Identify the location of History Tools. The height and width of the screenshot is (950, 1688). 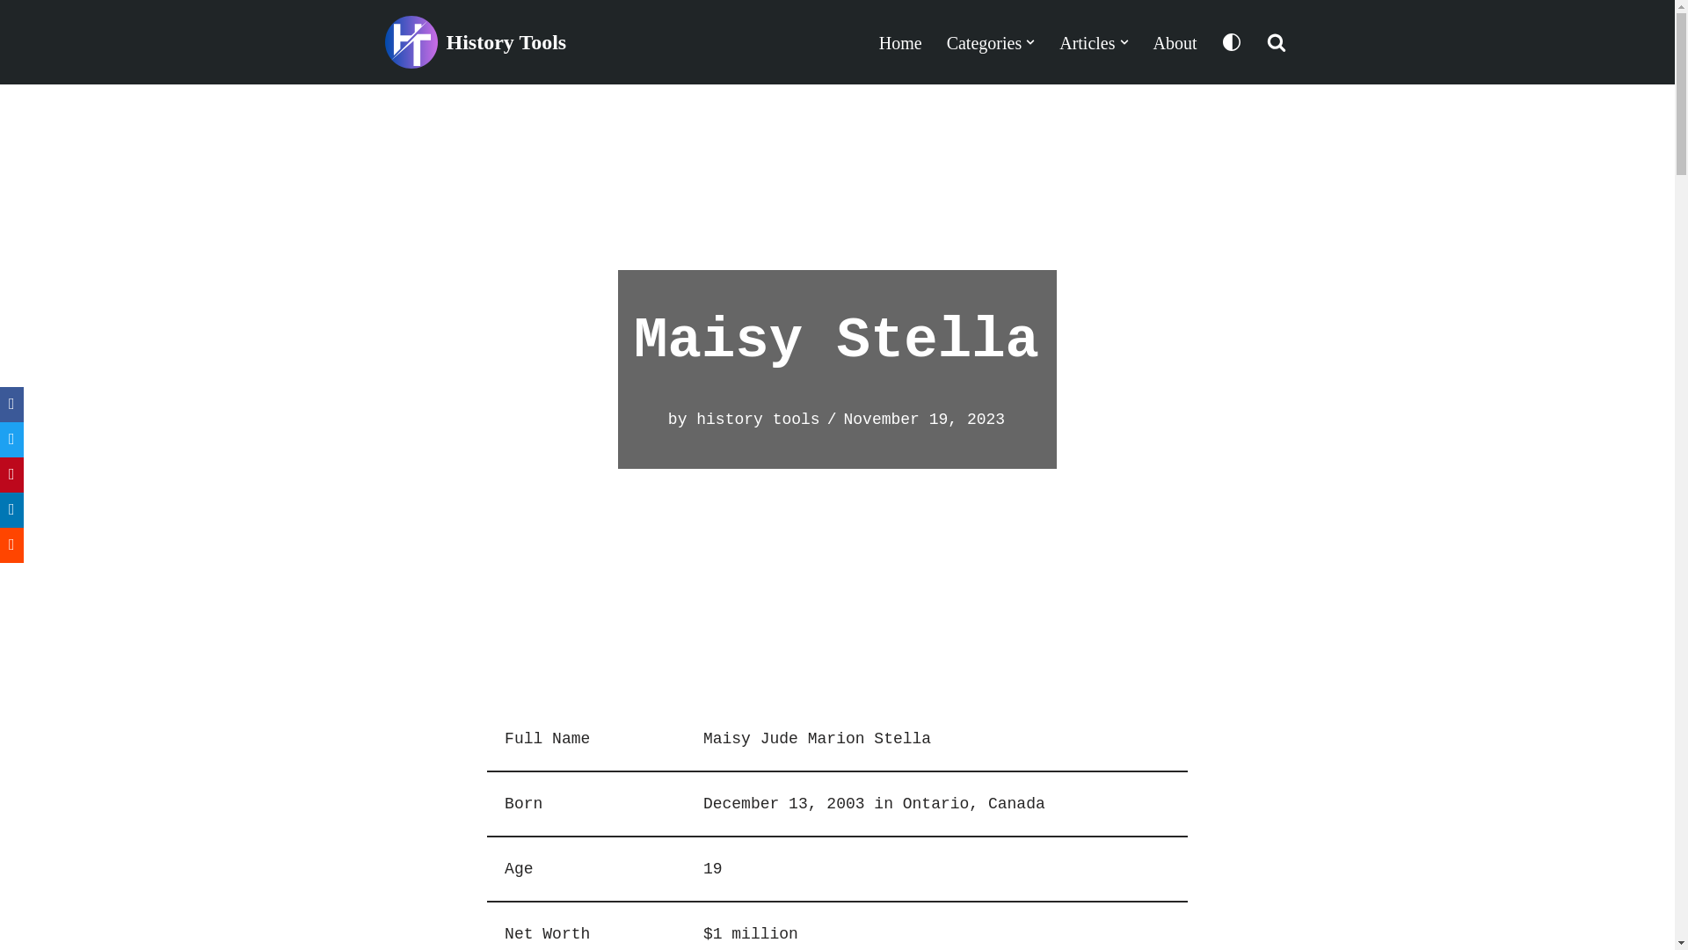
(476, 42).